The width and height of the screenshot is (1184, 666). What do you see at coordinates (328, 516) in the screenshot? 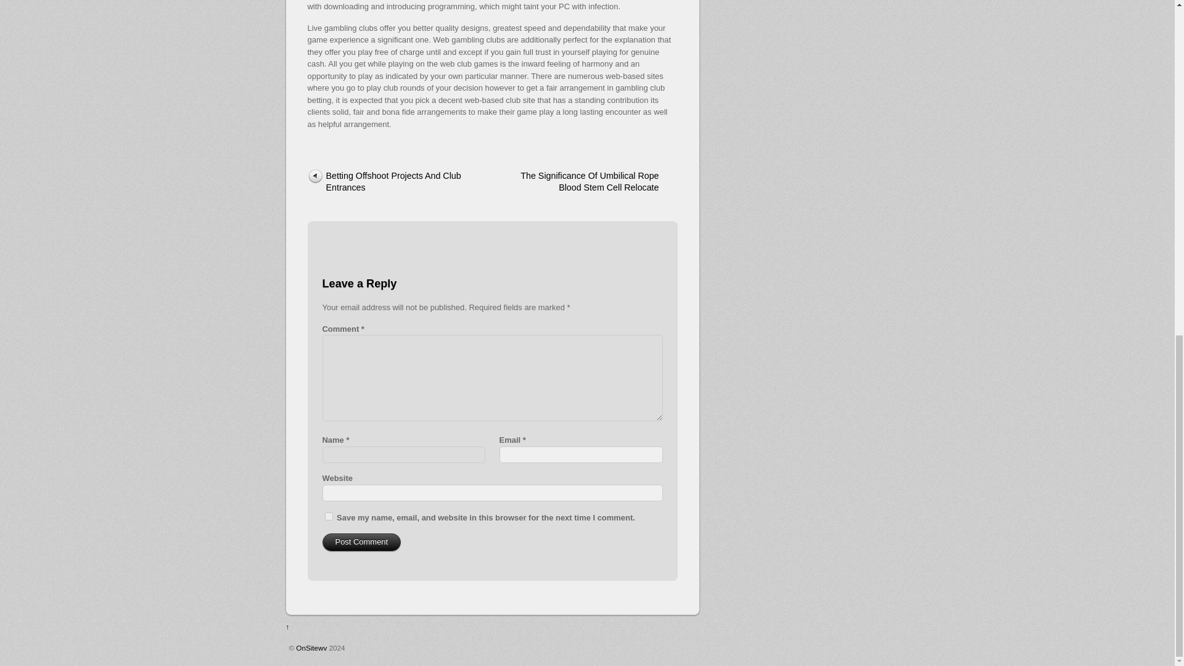
I see `yes` at bounding box center [328, 516].